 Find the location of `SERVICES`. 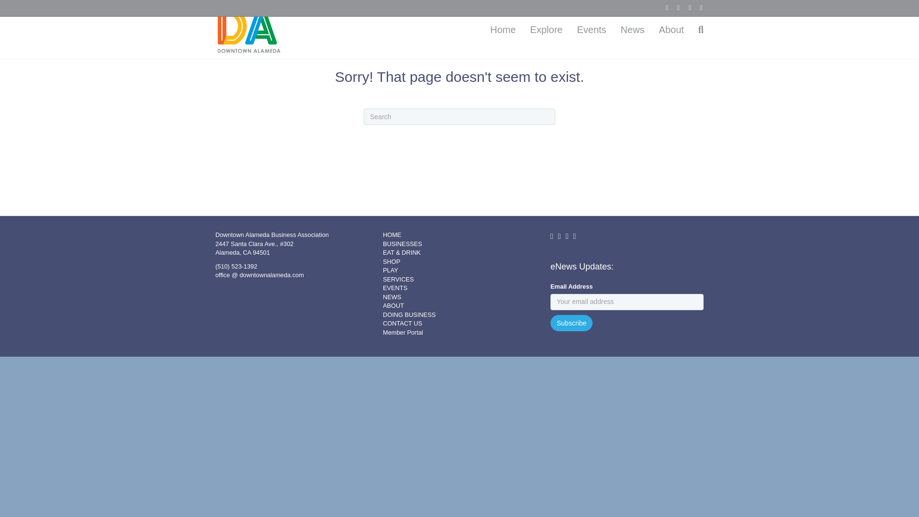

SERVICES is located at coordinates (398, 279).